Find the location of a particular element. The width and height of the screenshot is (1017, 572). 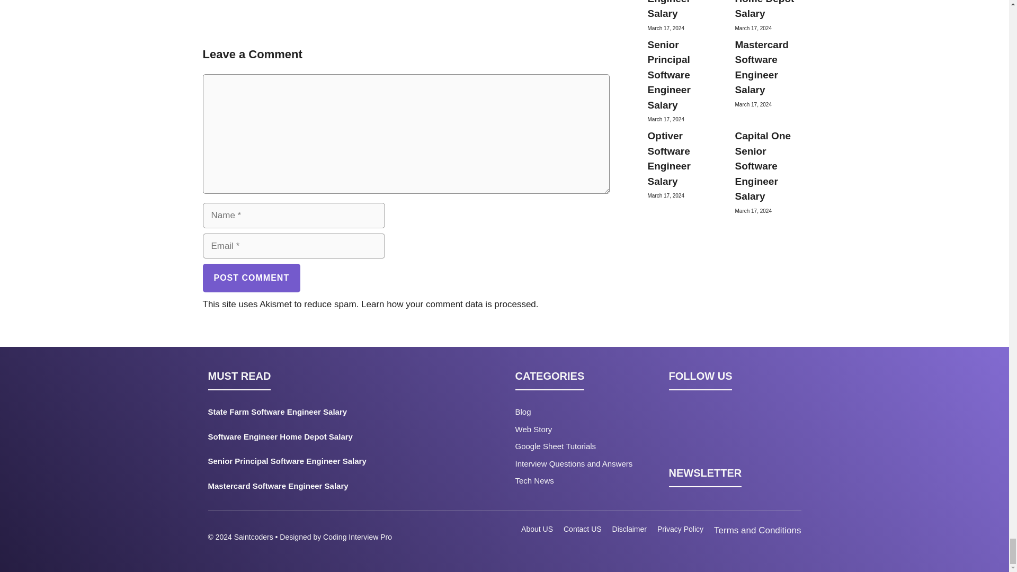

Software Engineer Home Depot Salary is located at coordinates (315, 440).